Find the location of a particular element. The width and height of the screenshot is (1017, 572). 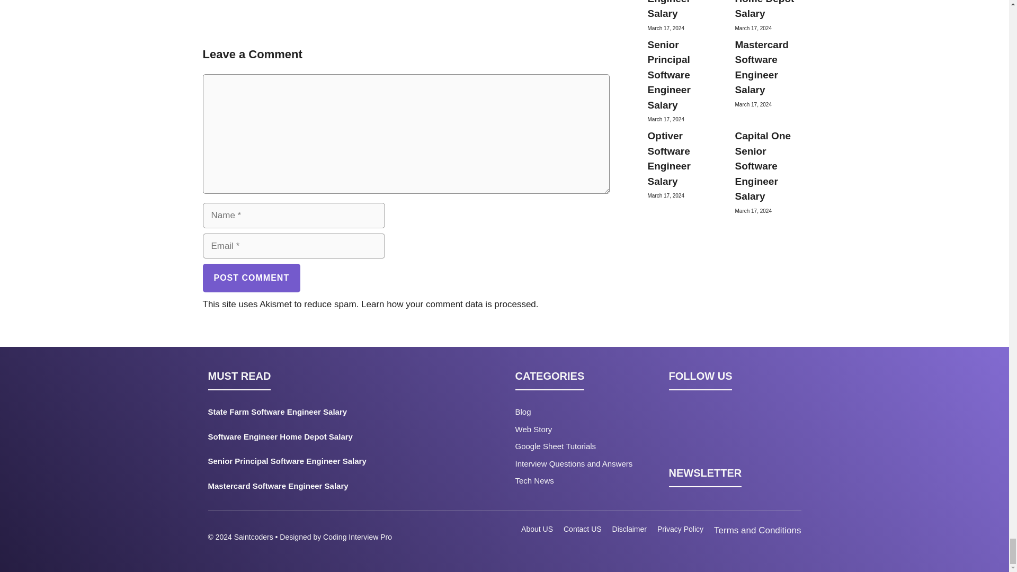

Software Engineer Home Depot Salary is located at coordinates (315, 440).